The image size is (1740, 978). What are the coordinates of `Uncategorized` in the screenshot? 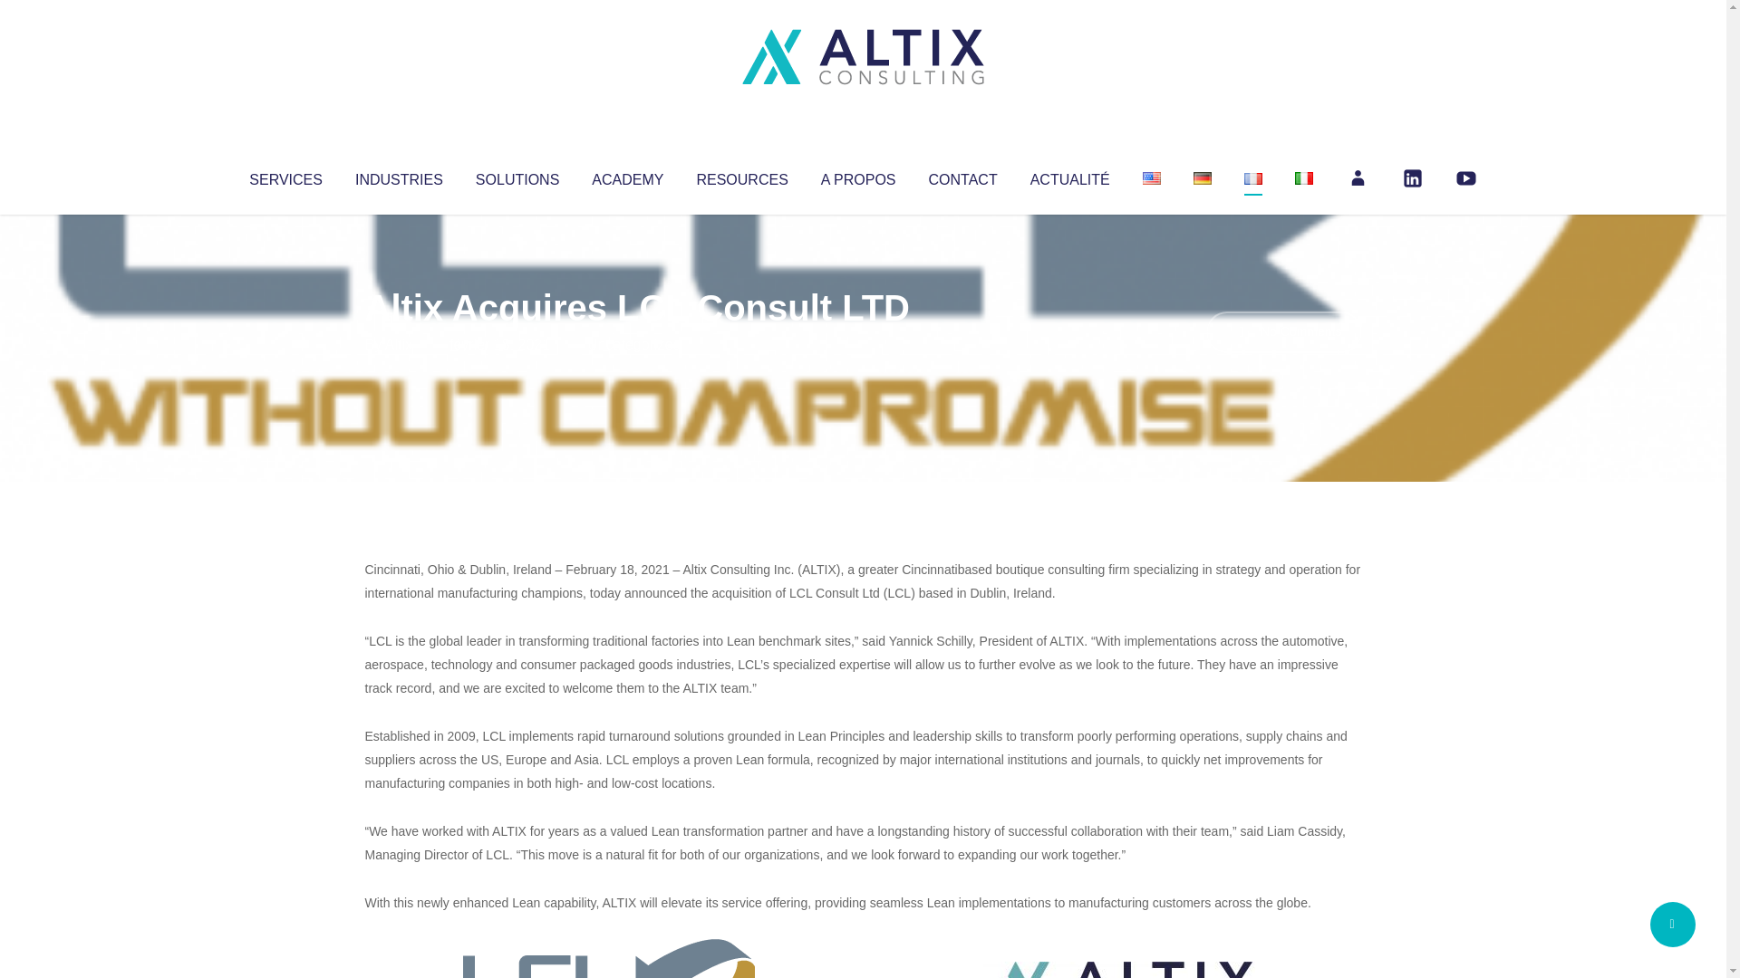 It's located at (633, 344).